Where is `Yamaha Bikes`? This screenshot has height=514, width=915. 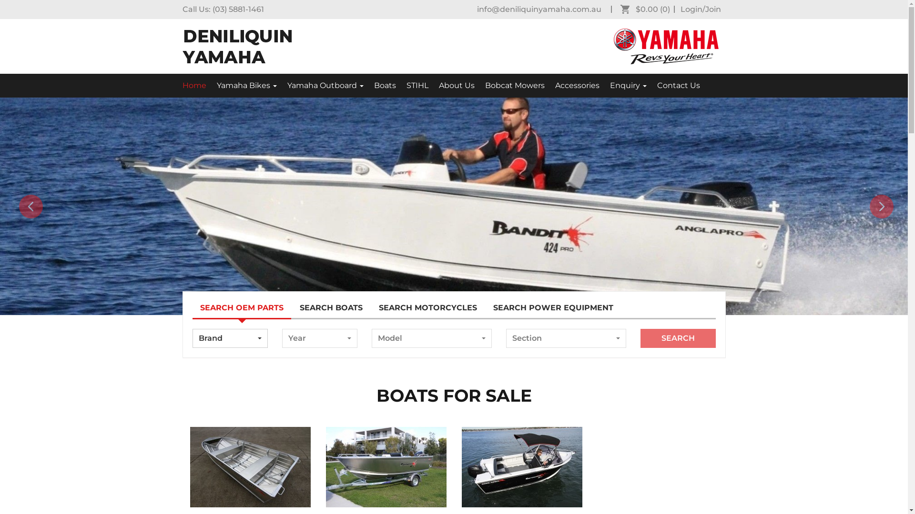
Yamaha Bikes is located at coordinates (247, 86).